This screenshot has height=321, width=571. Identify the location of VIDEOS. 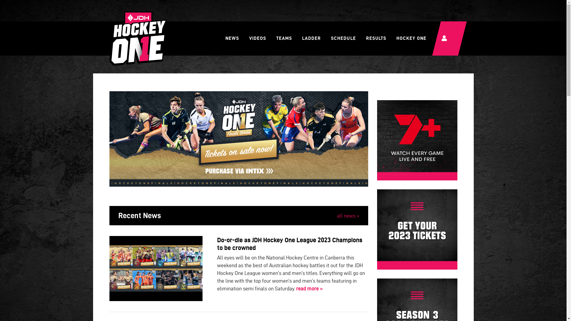
(258, 38).